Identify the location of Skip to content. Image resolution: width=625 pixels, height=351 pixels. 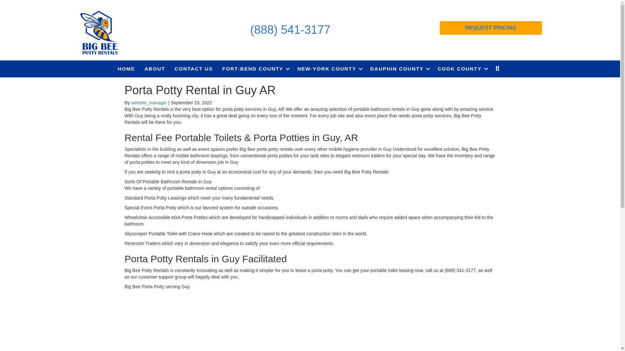
(15, 3).